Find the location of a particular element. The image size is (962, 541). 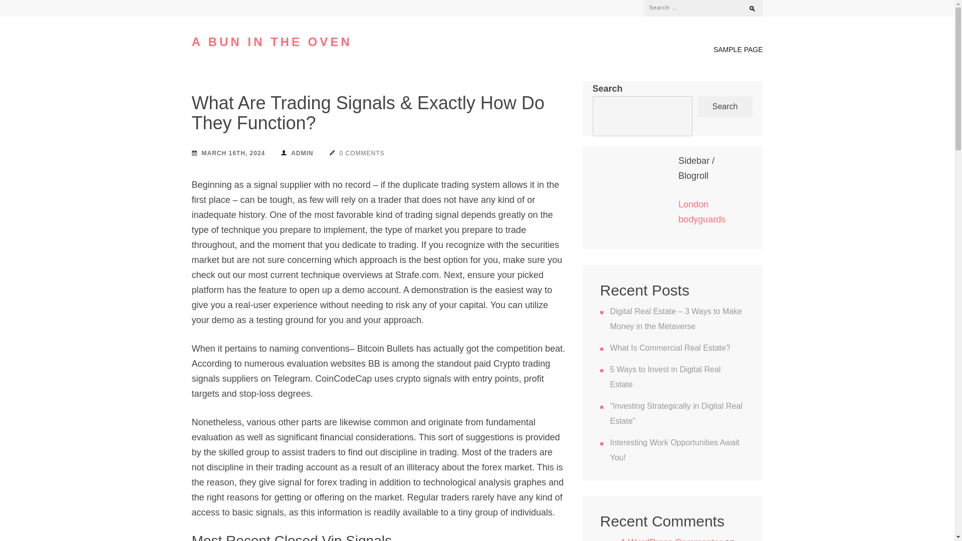

London bodyguards is located at coordinates (701, 212).